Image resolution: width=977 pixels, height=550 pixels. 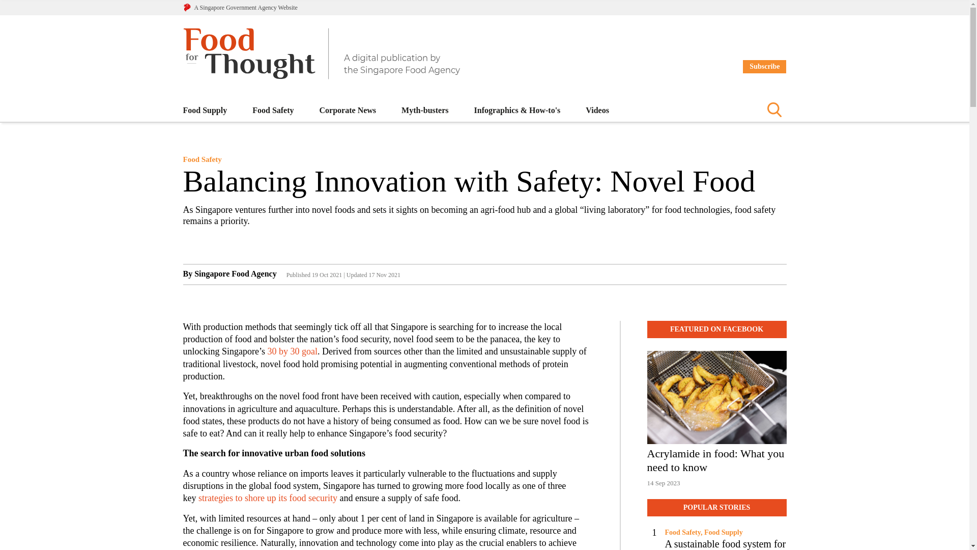 I want to click on Food Safety, so click(x=273, y=110).